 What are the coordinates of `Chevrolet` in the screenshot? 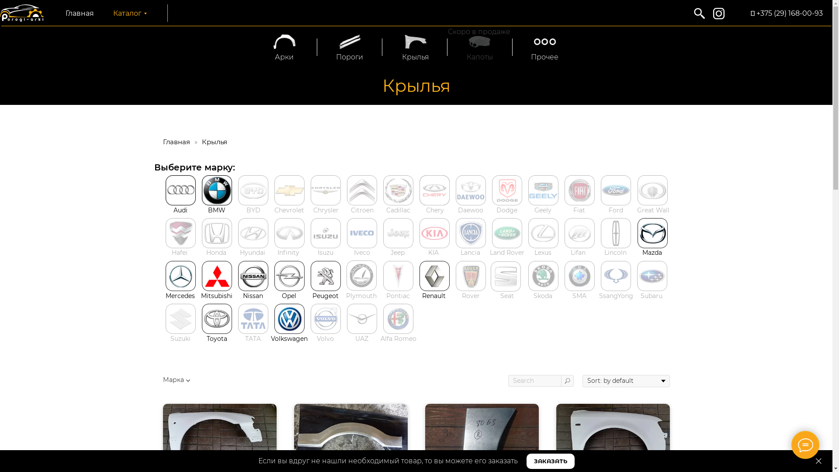 It's located at (289, 210).